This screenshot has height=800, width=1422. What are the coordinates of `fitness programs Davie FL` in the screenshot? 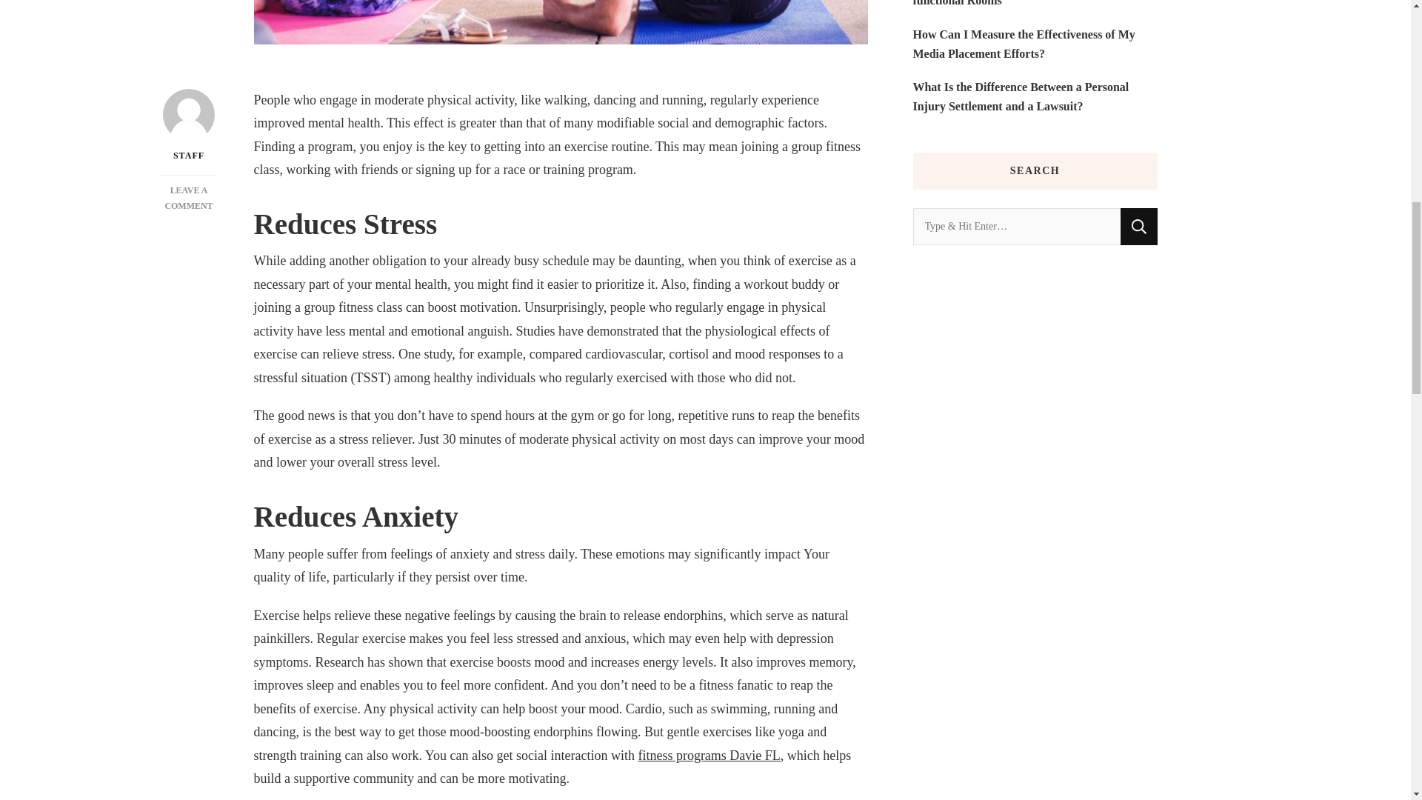 It's located at (708, 756).